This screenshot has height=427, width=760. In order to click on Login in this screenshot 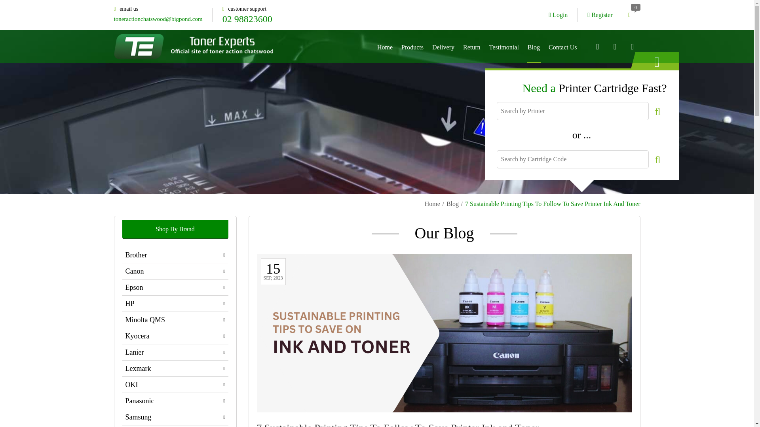, I will do `click(558, 15)`.